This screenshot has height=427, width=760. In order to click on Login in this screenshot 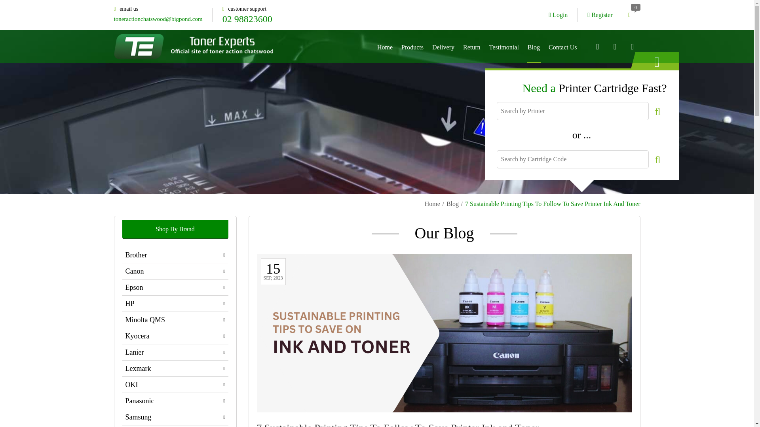, I will do `click(558, 15)`.